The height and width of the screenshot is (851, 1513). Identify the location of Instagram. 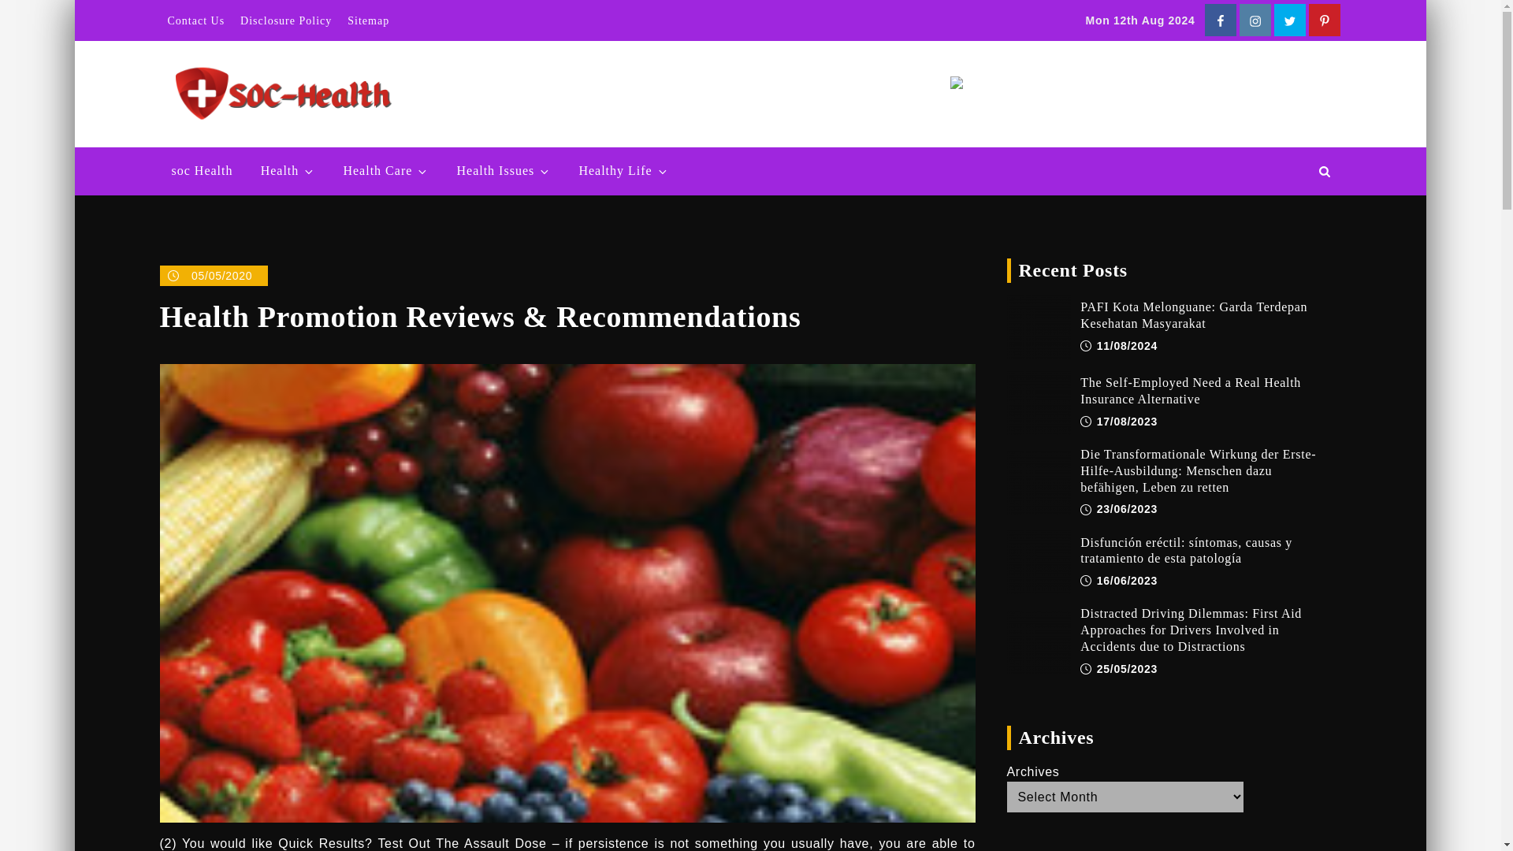
(1255, 20).